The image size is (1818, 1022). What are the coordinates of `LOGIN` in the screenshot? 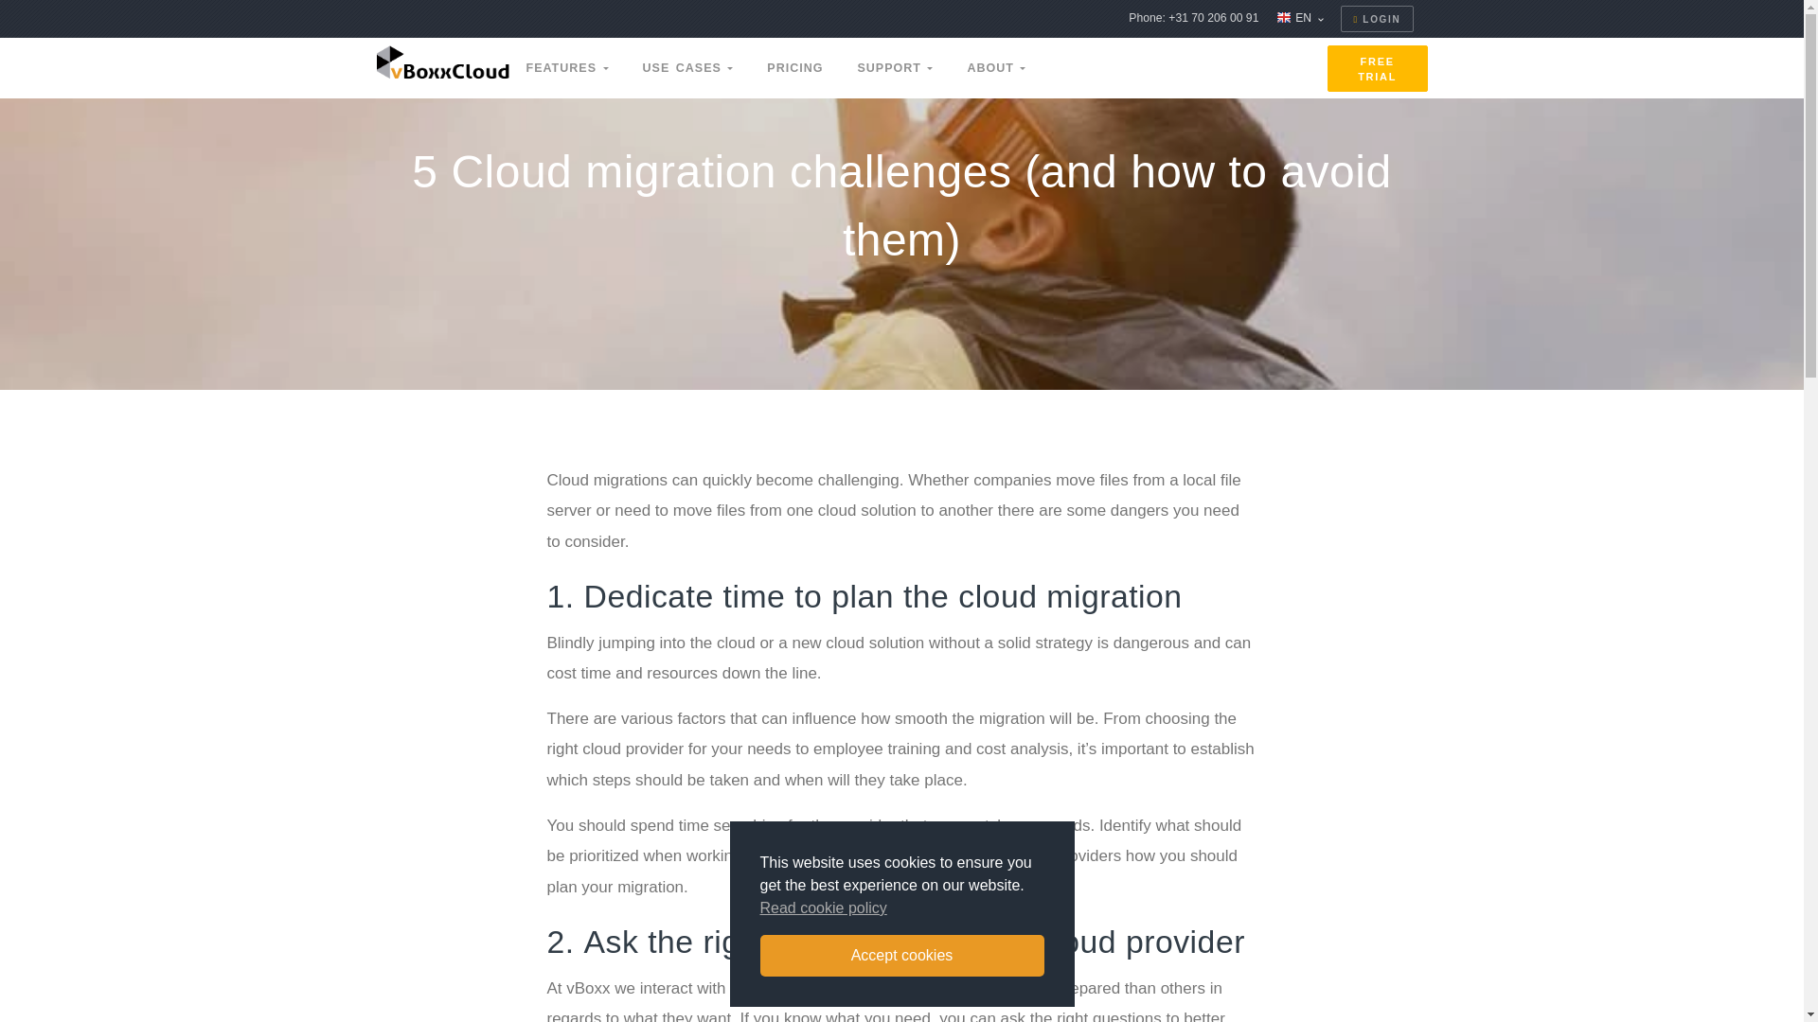 It's located at (1377, 19).